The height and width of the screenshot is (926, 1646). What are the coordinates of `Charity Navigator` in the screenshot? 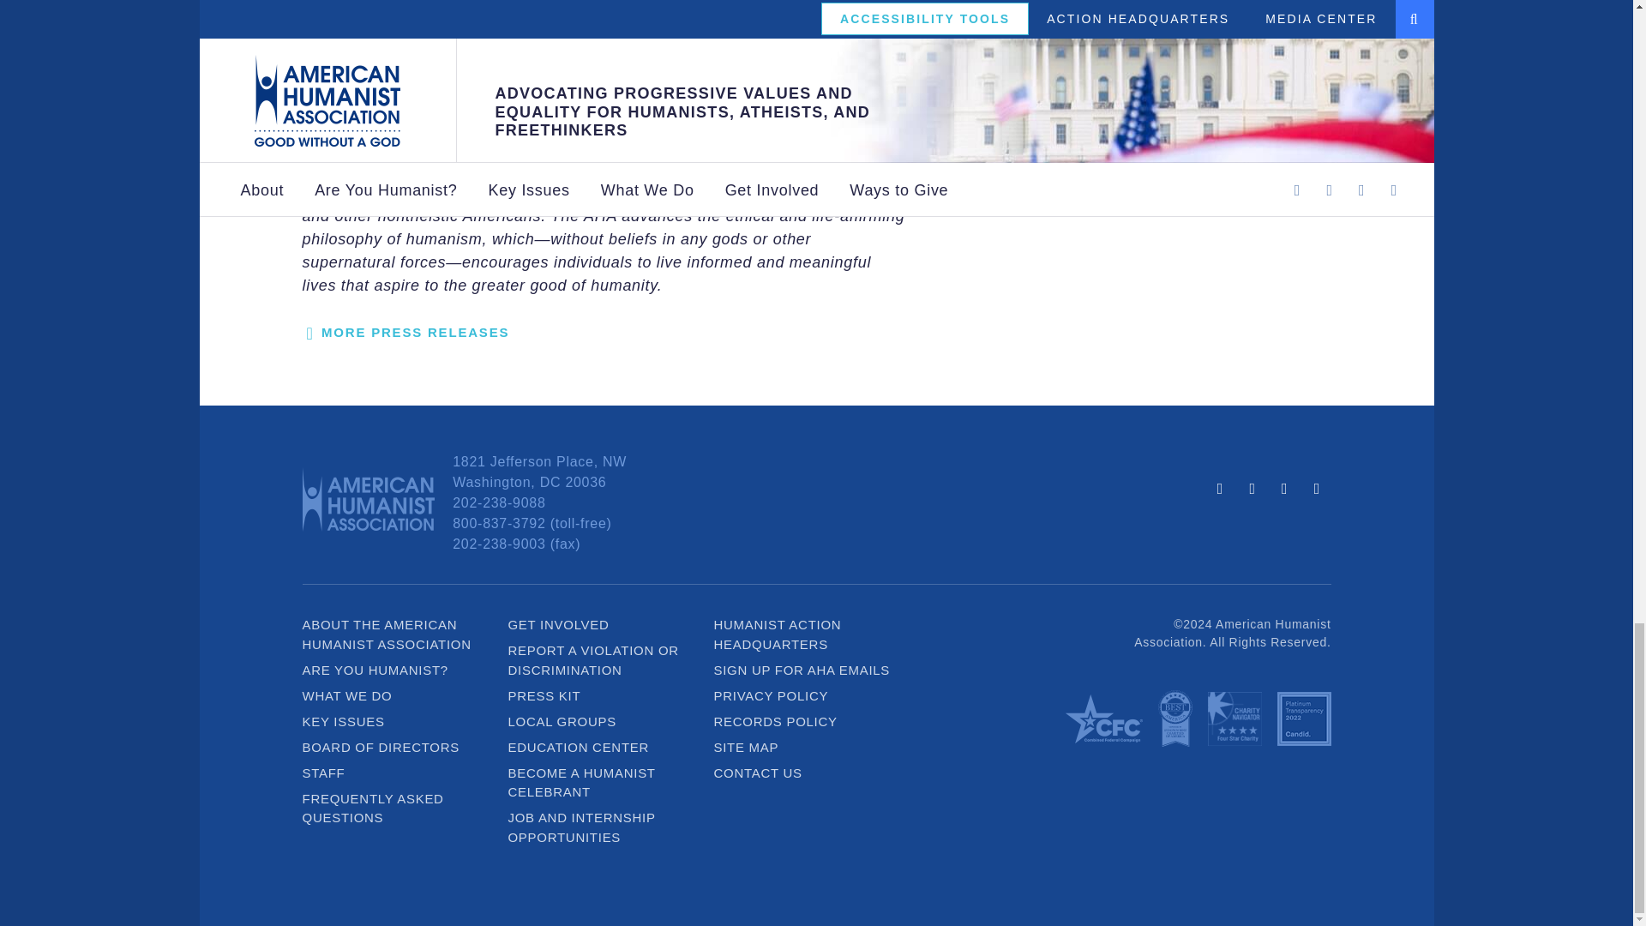 It's located at (1233, 722).